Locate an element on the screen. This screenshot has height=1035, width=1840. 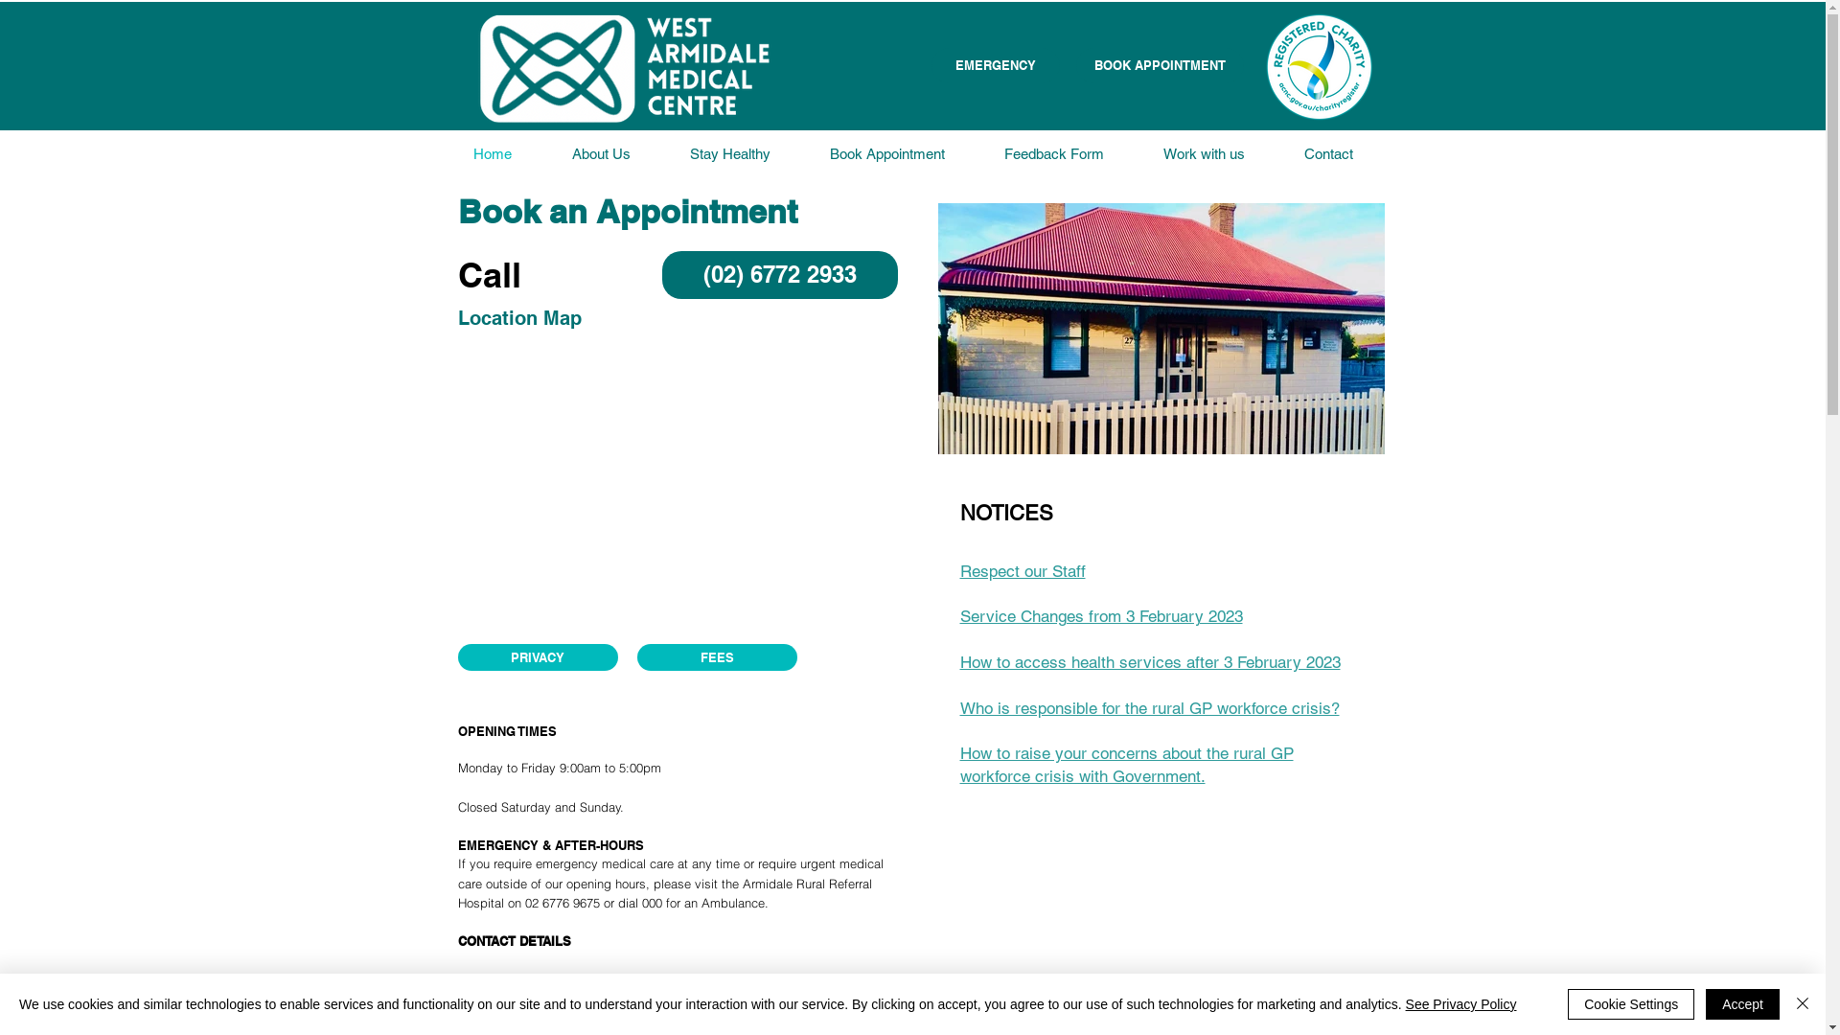
Feedback Form is located at coordinates (1054, 154).